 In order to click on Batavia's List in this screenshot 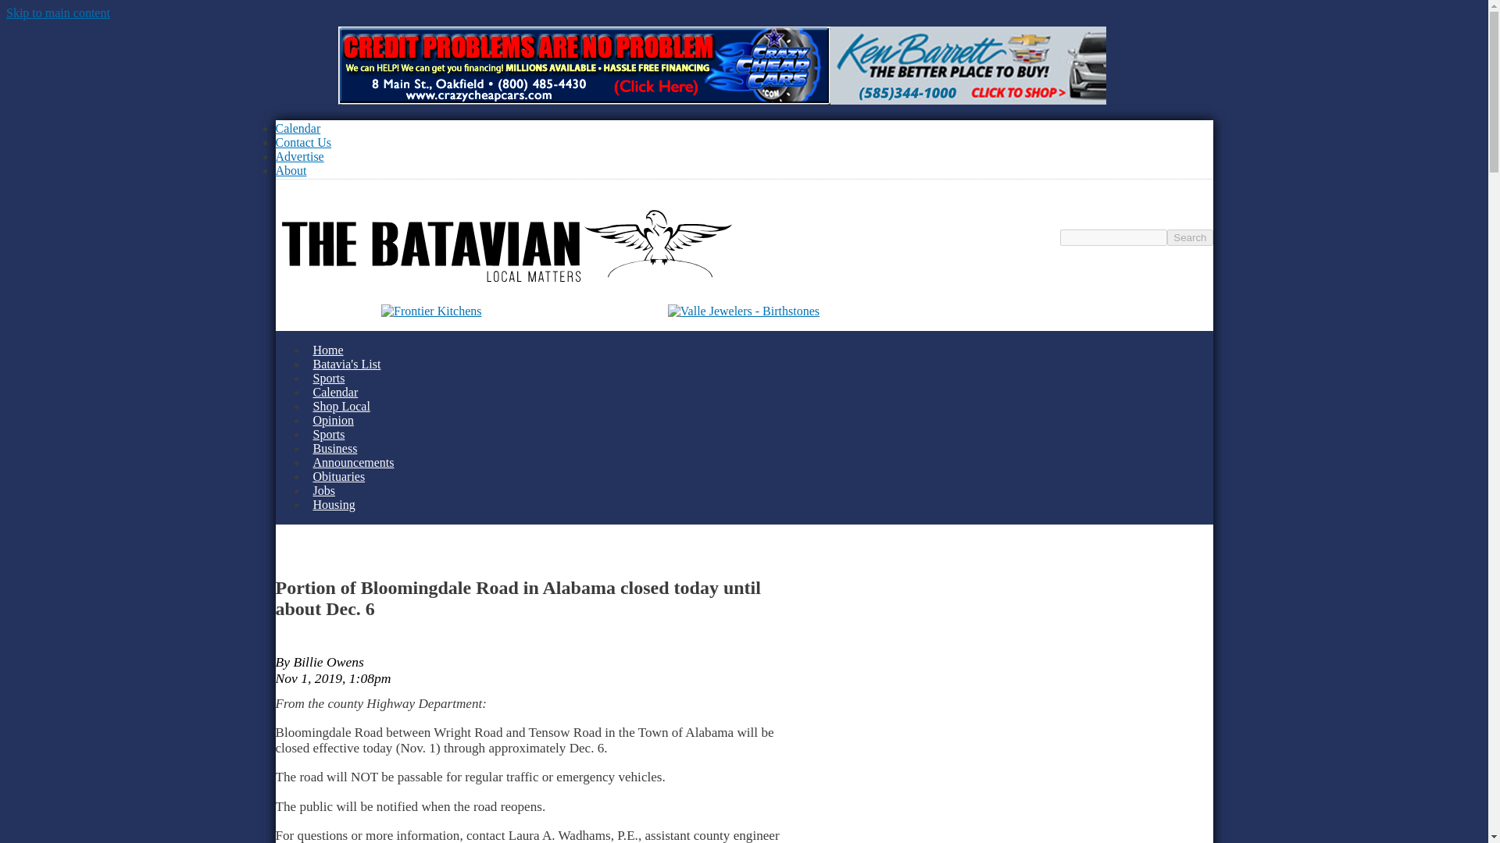, I will do `click(346, 364)`.